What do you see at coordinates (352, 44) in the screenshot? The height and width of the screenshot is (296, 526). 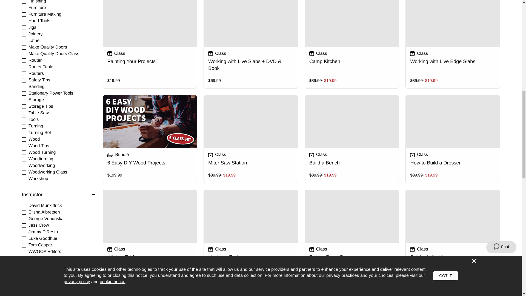 I see `Camp Kitchen` at bounding box center [352, 44].